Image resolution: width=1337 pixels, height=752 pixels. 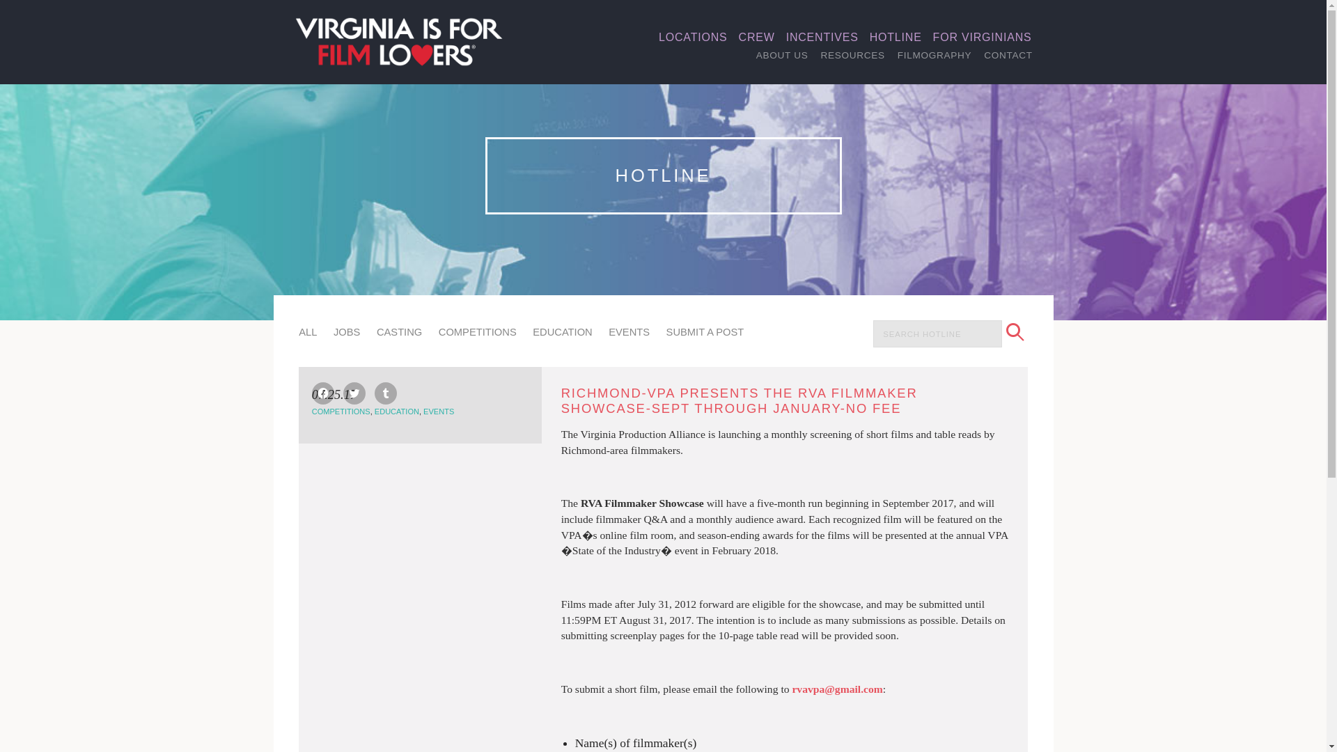 What do you see at coordinates (935, 55) in the screenshot?
I see `FILMOGRAPHY` at bounding box center [935, 55].